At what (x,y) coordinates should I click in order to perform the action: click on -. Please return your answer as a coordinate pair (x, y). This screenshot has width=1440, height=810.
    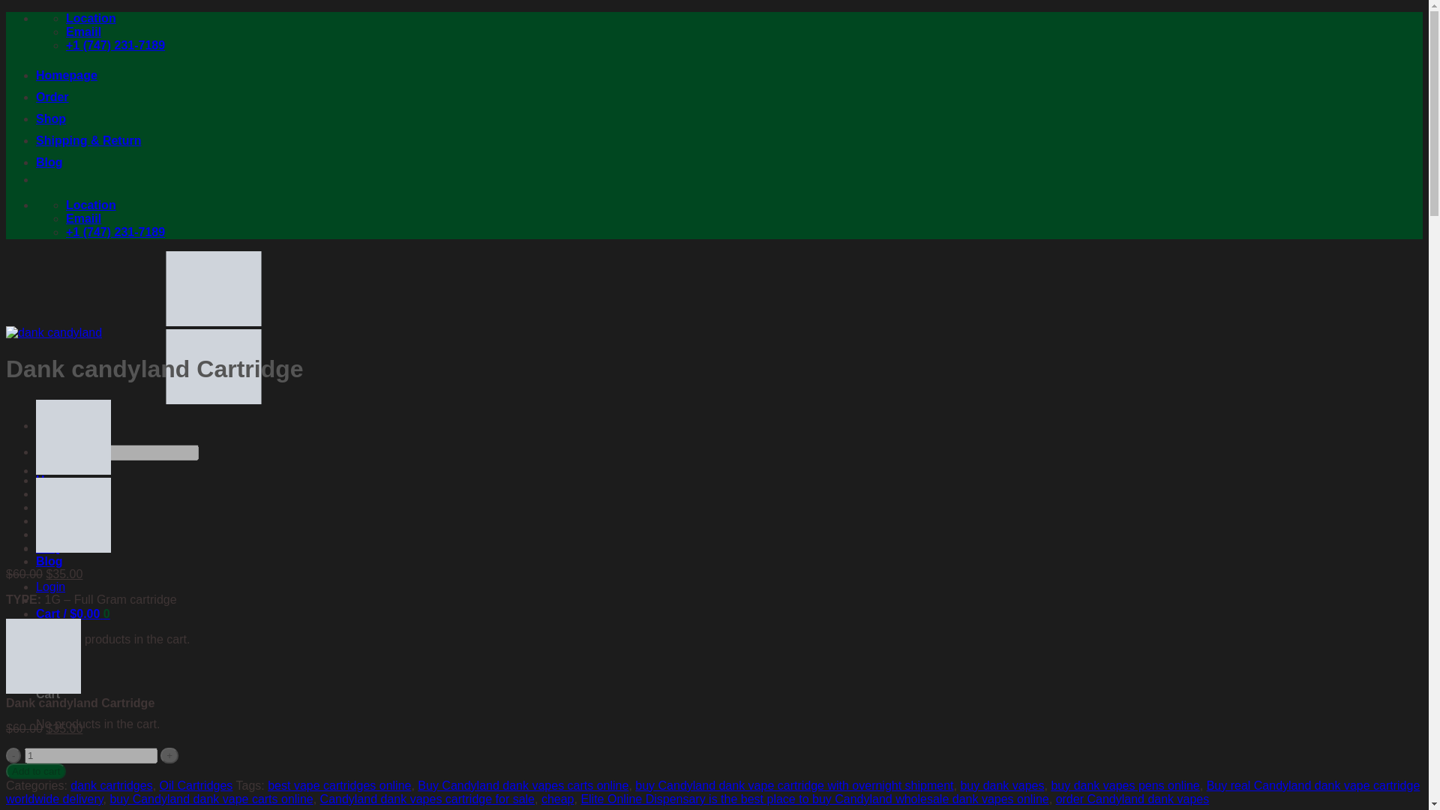
    Looking at the image, I should click on (13, 755).